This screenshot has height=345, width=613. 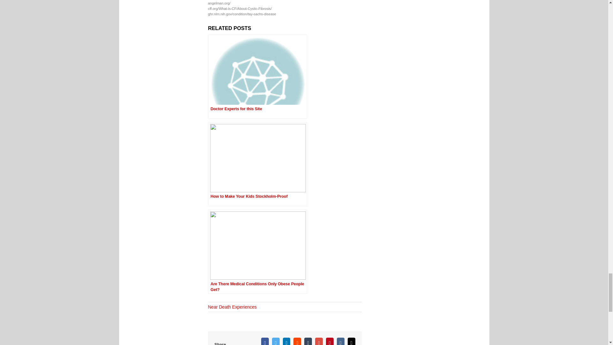 What do you see at coordinates (329, 341) in the screenshot?
I see `Pinterest` at bounding box center [329, 341].